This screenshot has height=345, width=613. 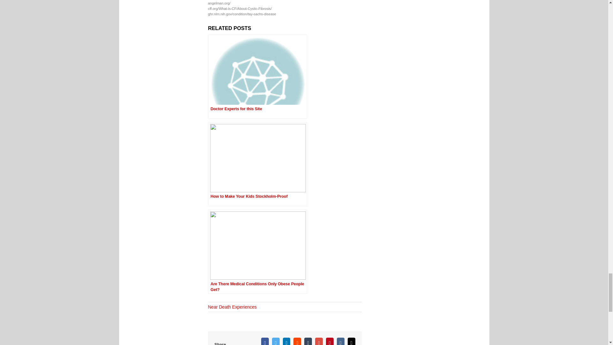 What do you see at coordinates (329, 341) in the screenshot?
I see `Pinterest` at bounding box center [329, 341].